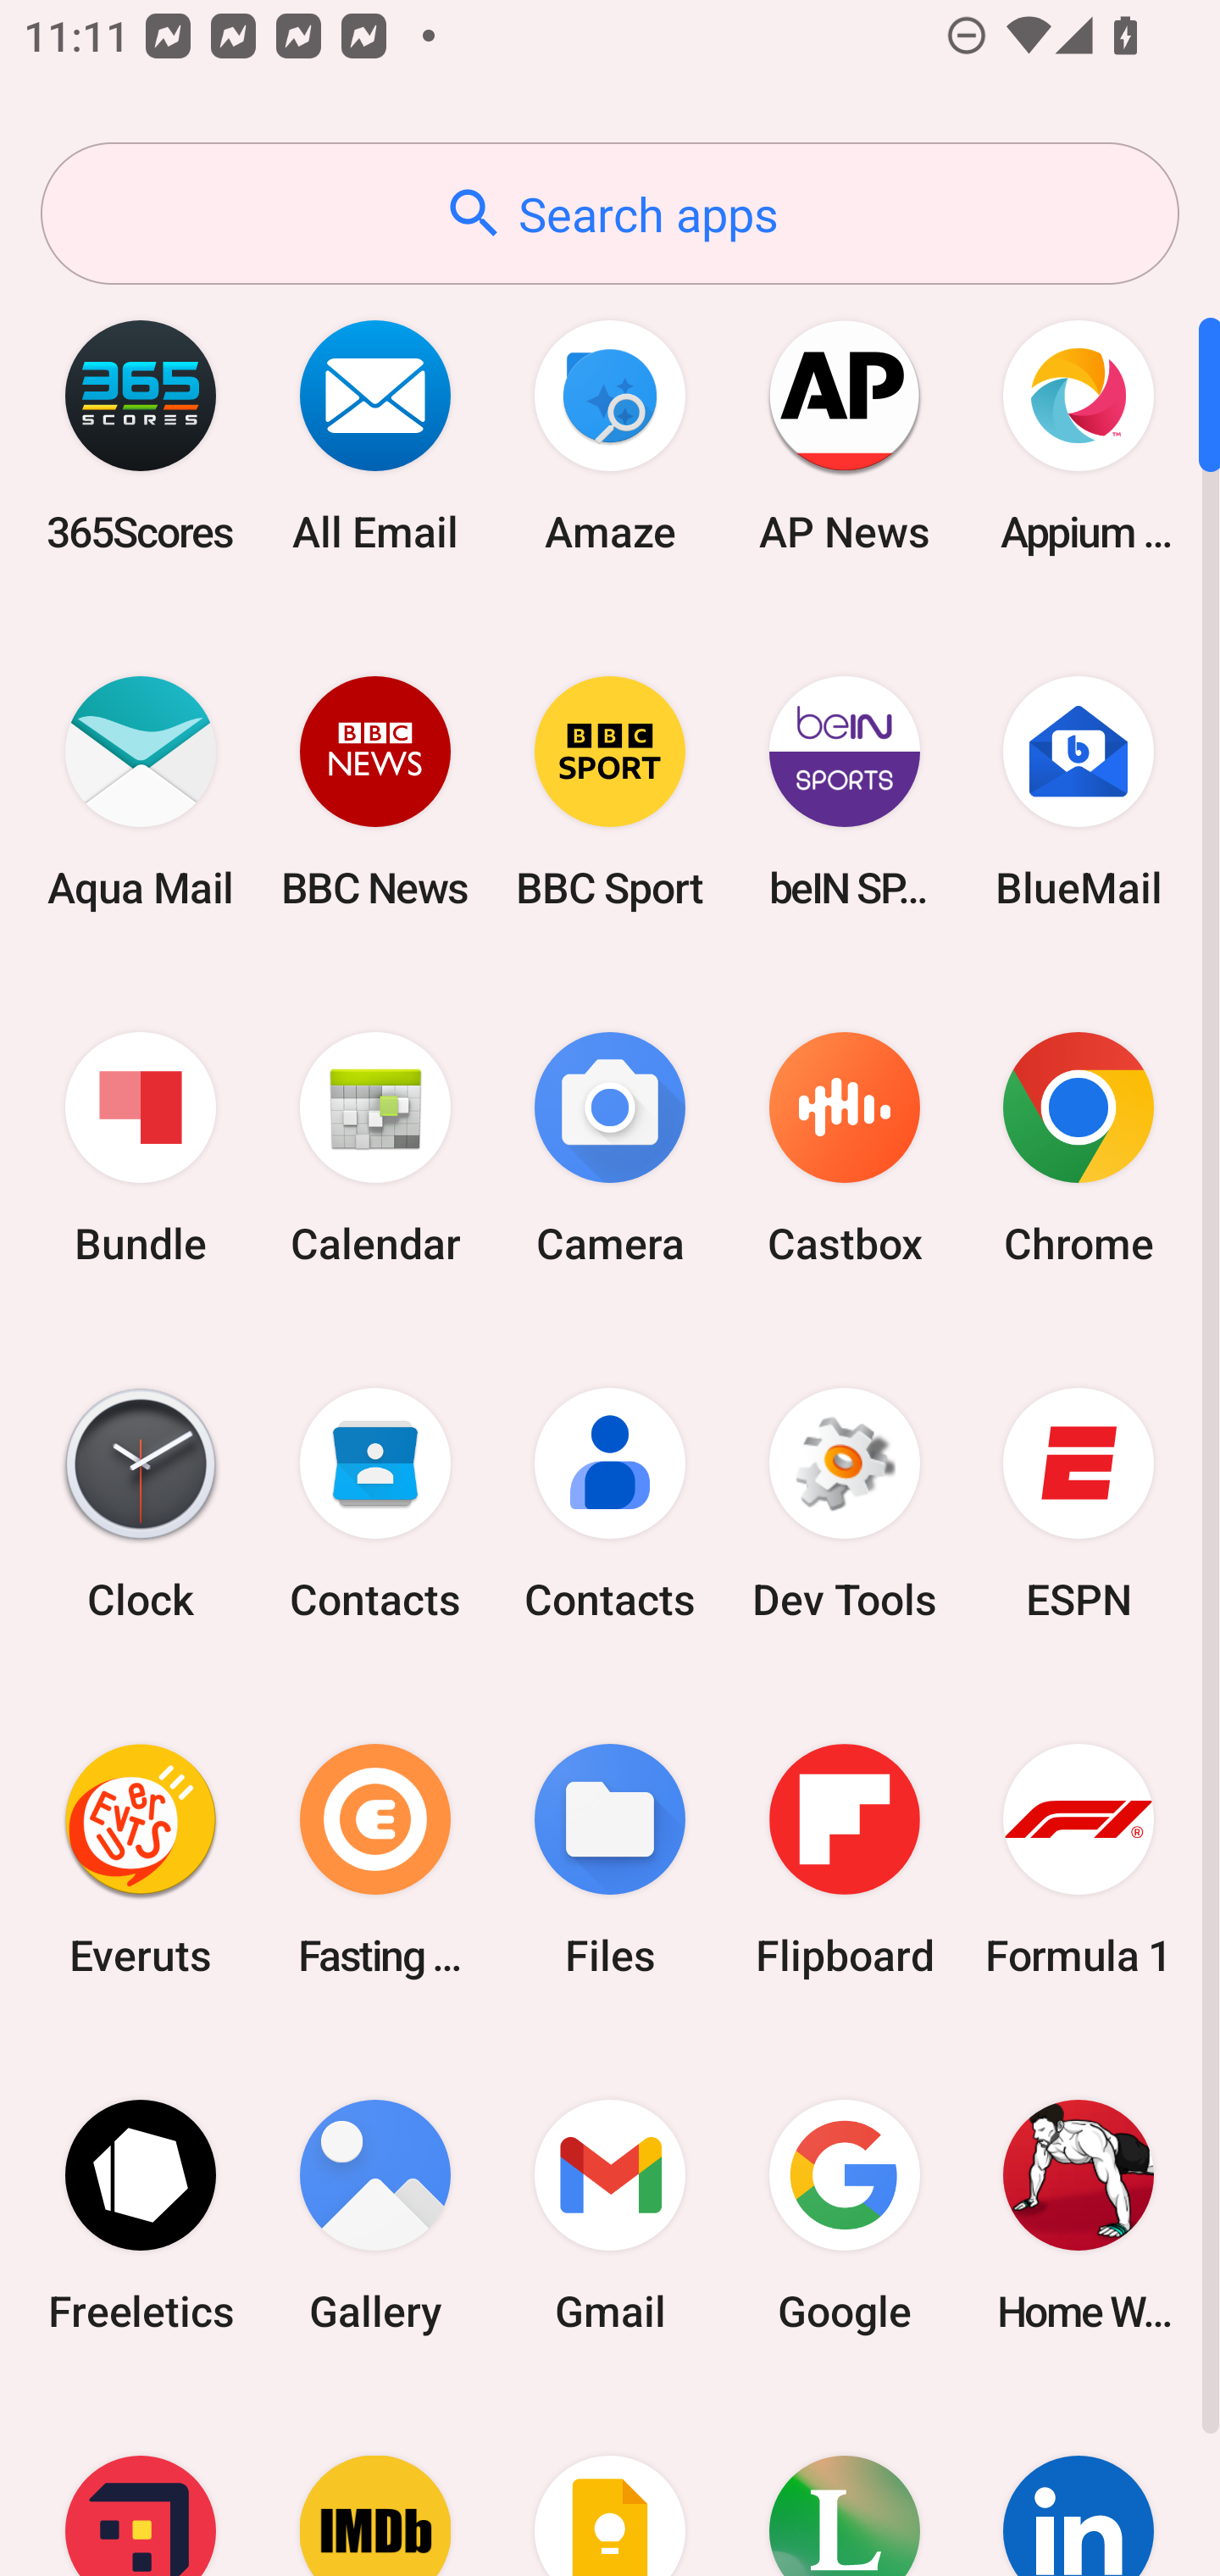 This screenshot has width=1220, height=2576. I want to click on Camera, so click(610, 1149).